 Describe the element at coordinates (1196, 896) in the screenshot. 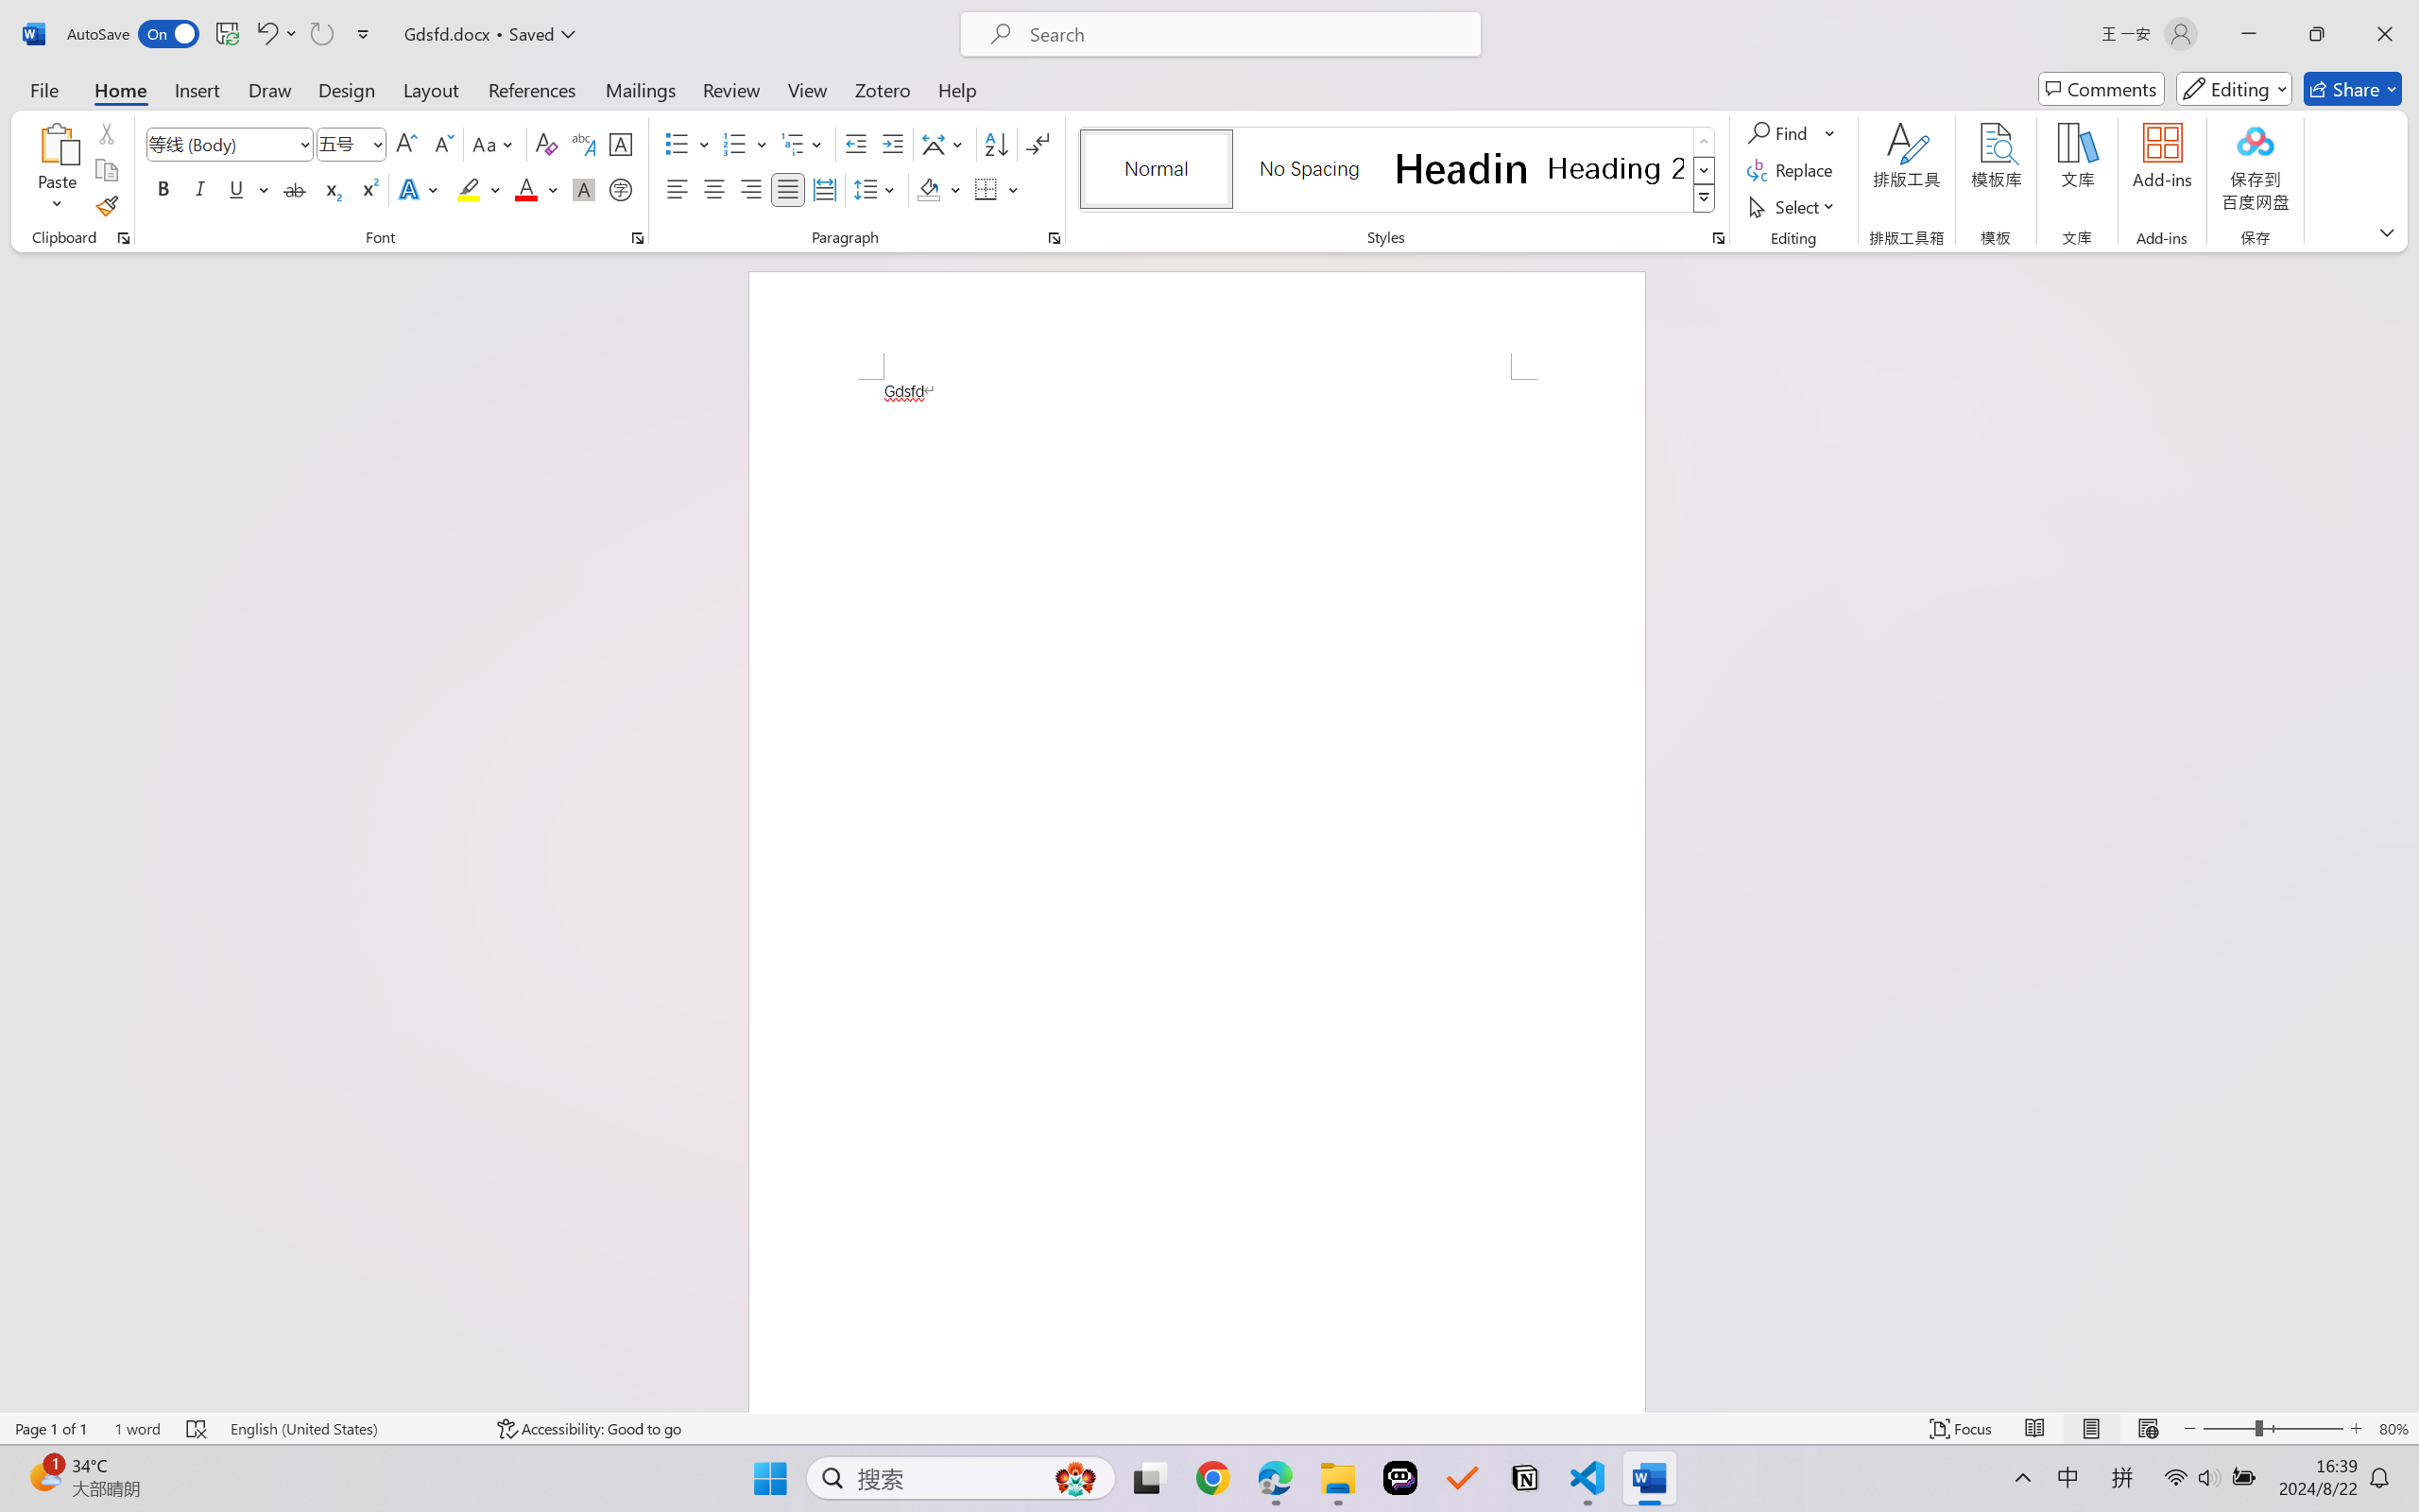

I see `Page 1 content` at that location.